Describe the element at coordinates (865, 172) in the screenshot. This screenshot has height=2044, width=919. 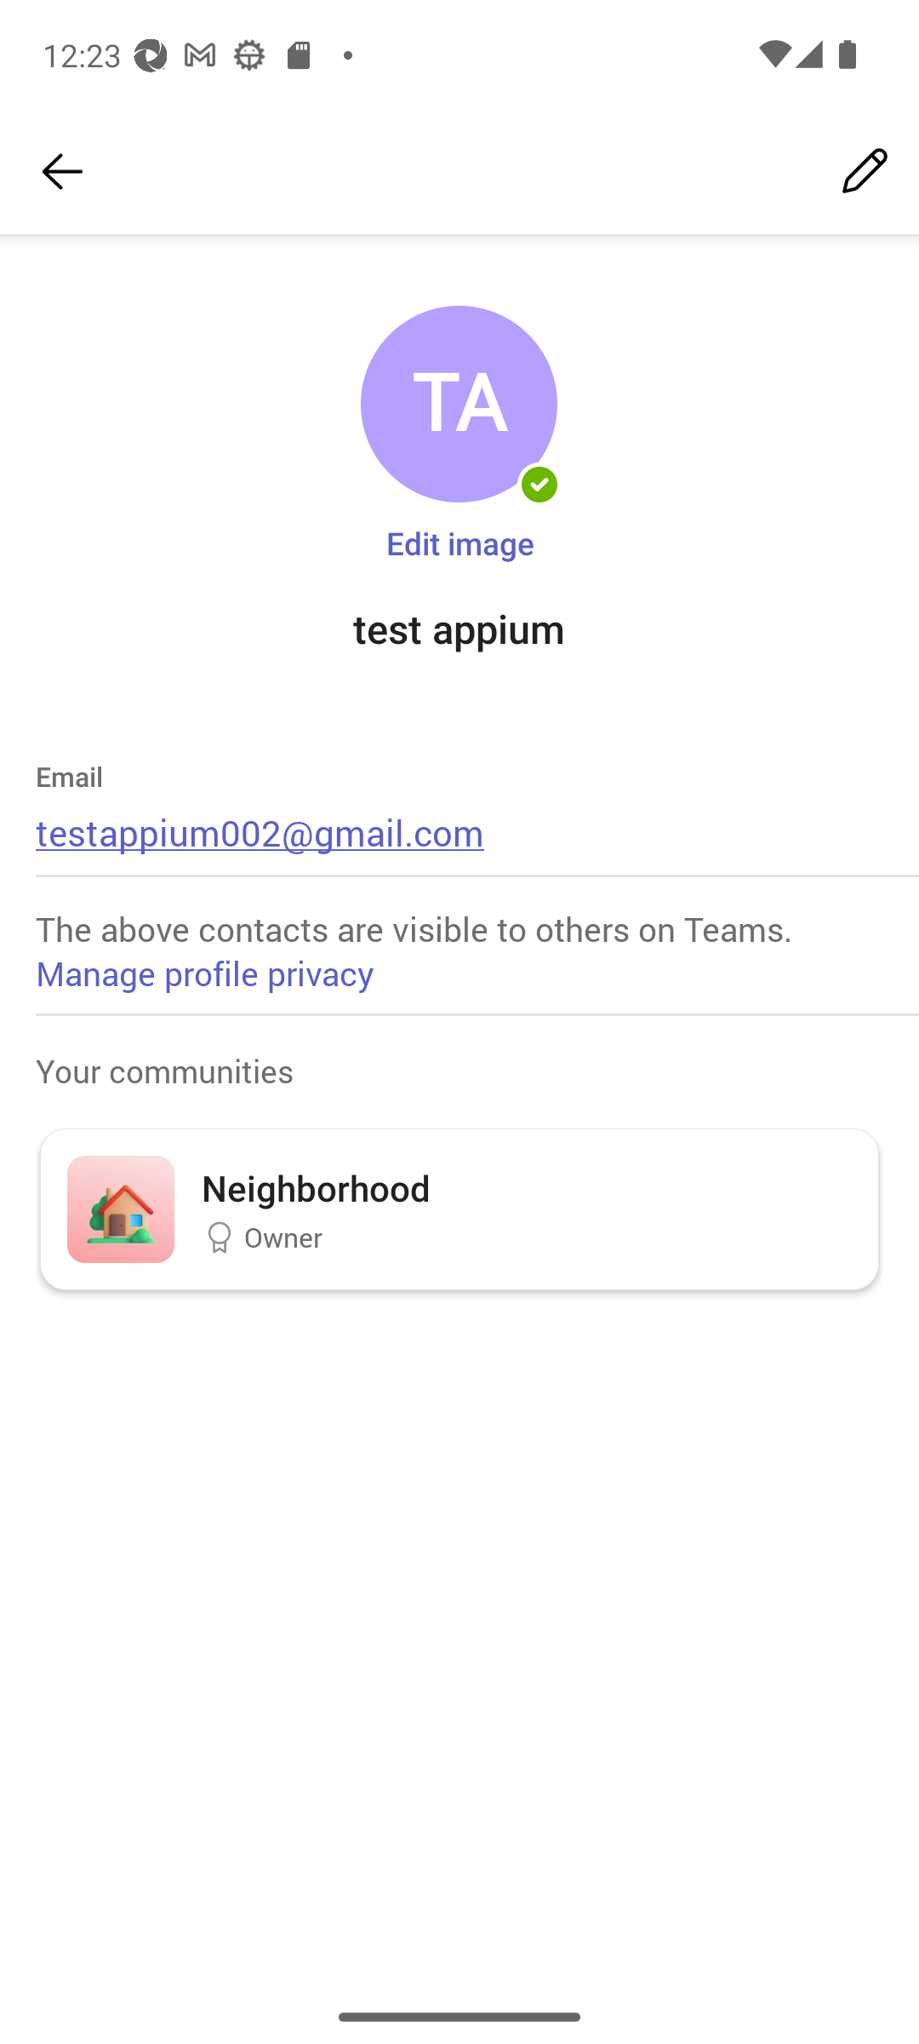
I see `Edit display name` at that location.